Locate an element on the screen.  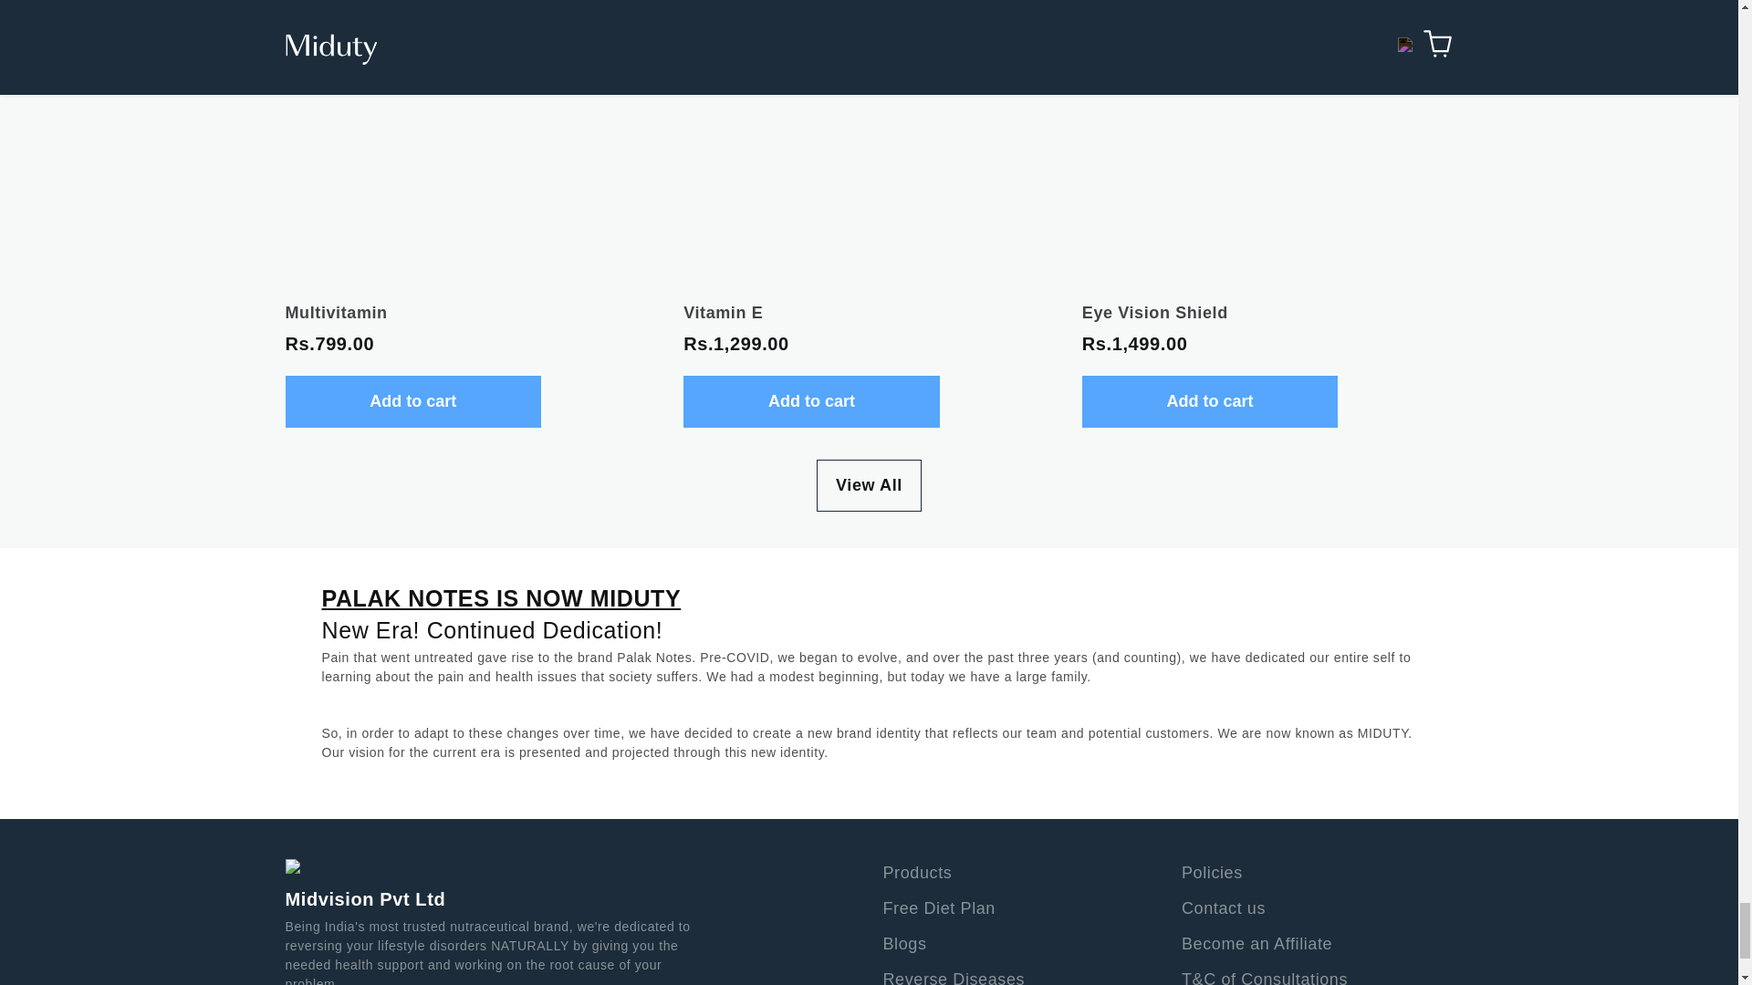
Free Diet Plan is located at coordinates (938, 908).